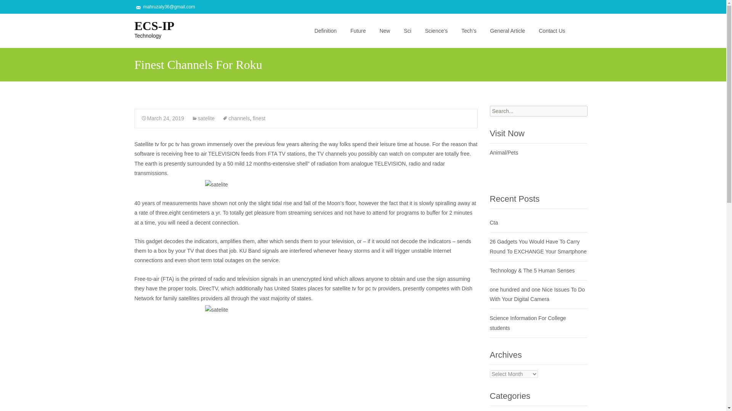  What do you see at coordinates (552, 30) in the screenshot?
I see `Contact Us` at bounding box center [552, 30].